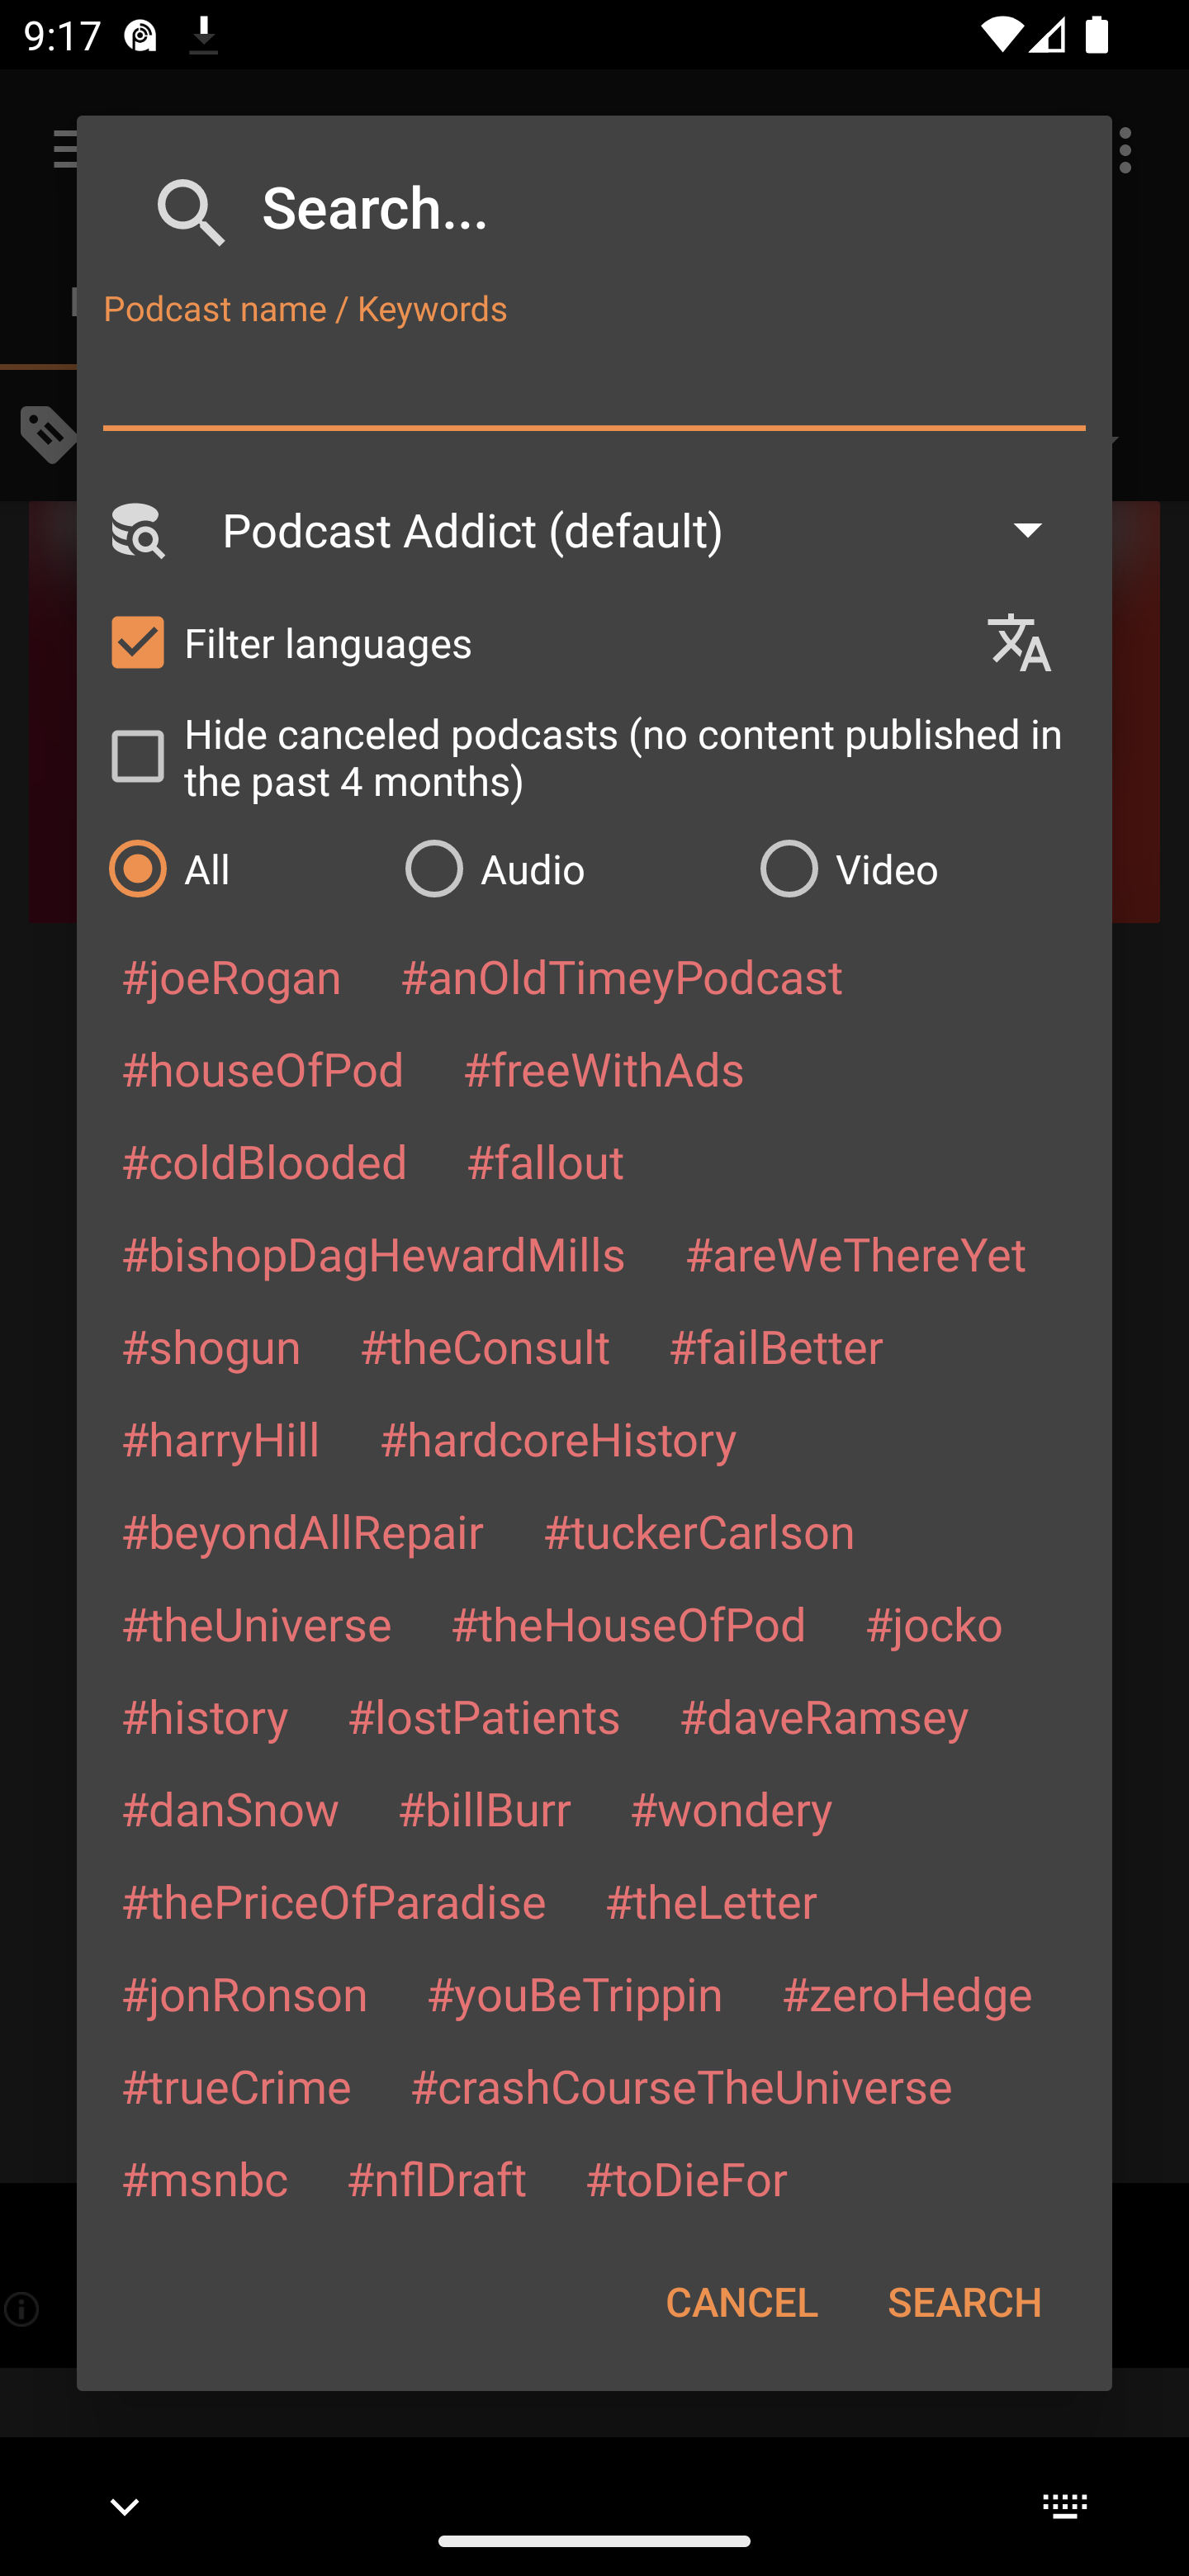 Image resolution: width=1189 pixels, height=2576 pixels. I want to click on #msnbc, so click(203, 2177).